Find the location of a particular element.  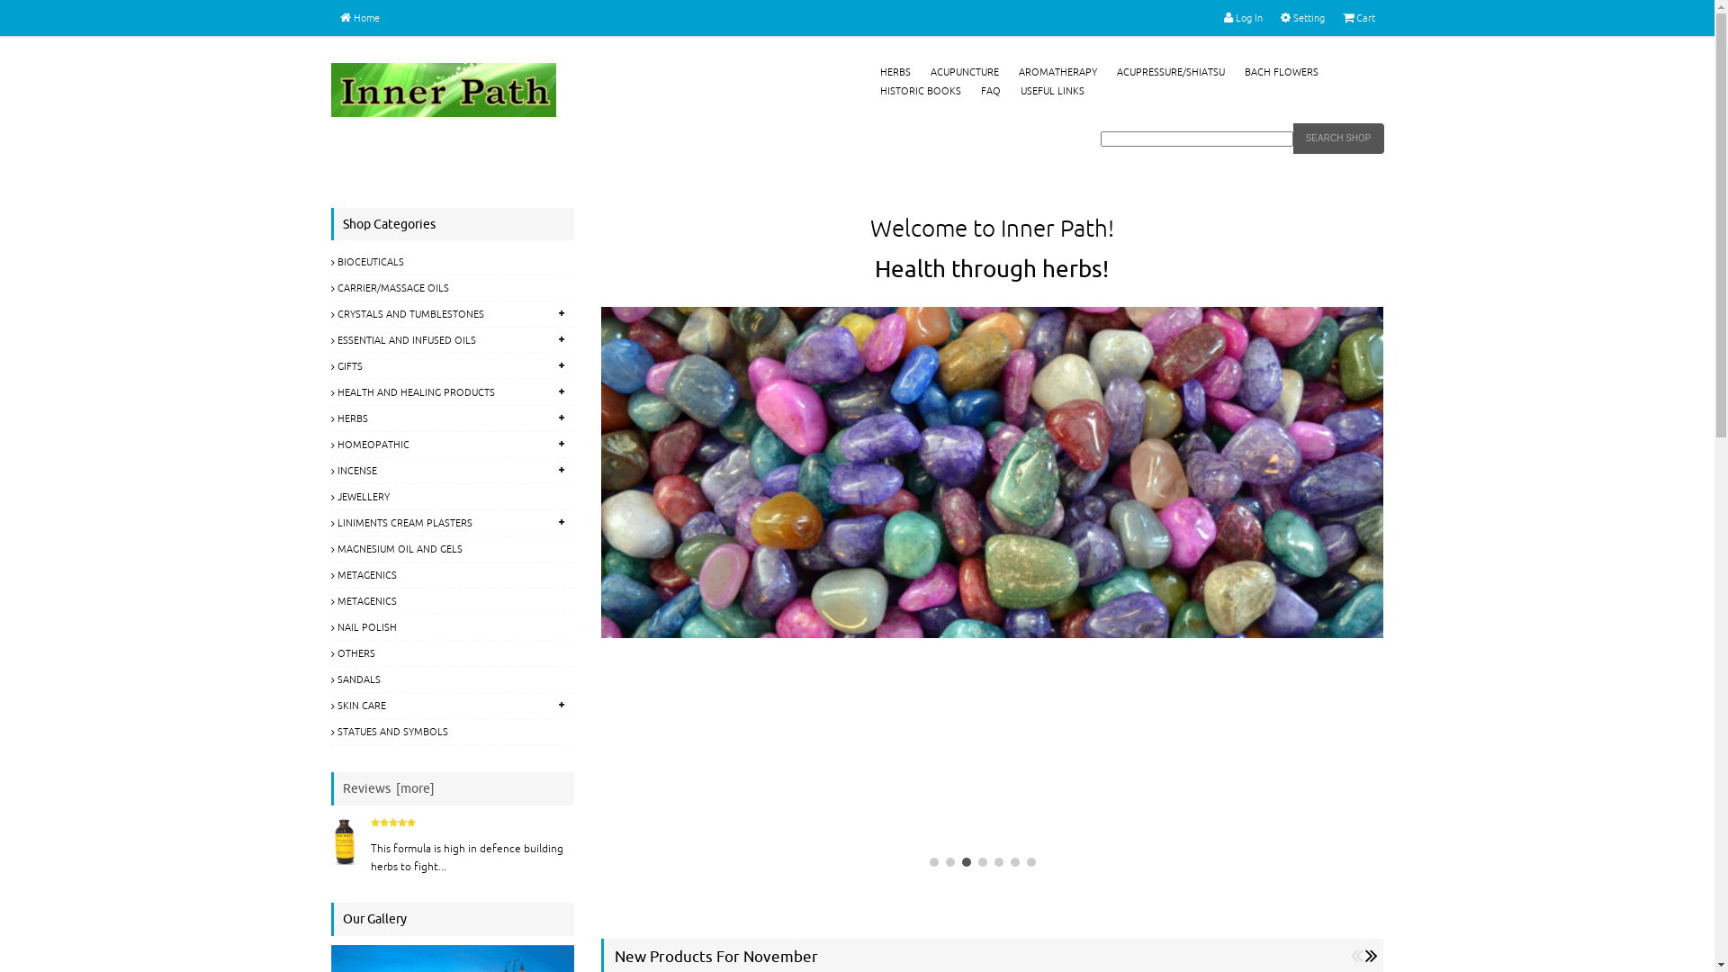

1 is located at coordinates (934, 862).